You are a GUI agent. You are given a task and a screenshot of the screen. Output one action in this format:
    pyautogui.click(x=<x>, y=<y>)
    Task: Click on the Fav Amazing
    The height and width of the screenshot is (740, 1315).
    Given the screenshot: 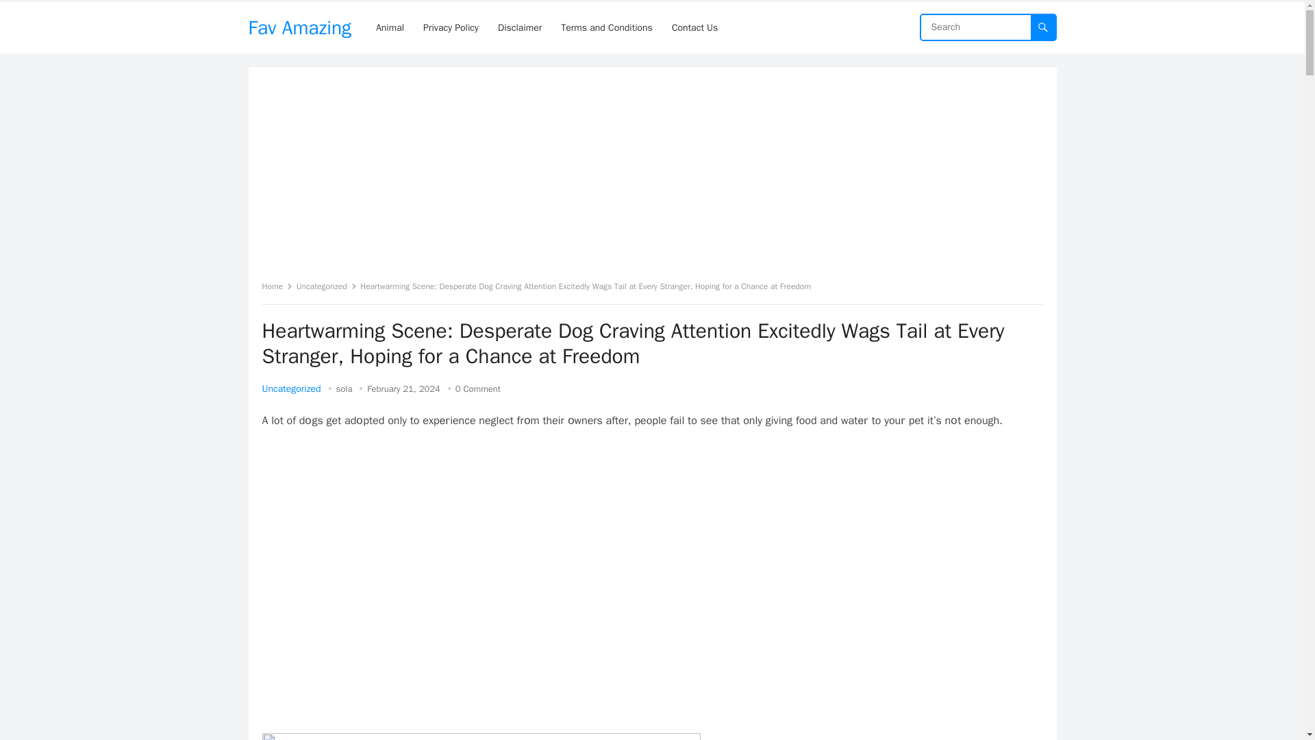 What is the action you would take?
    pyautogui.click(x=299, y=27)
    